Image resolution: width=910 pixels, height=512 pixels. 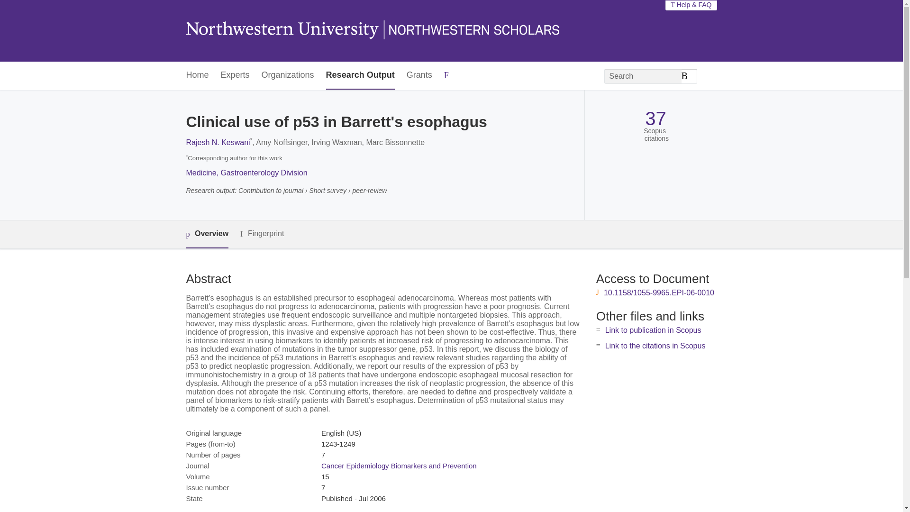 I want to click on Experts, so click(x=235, y=75).